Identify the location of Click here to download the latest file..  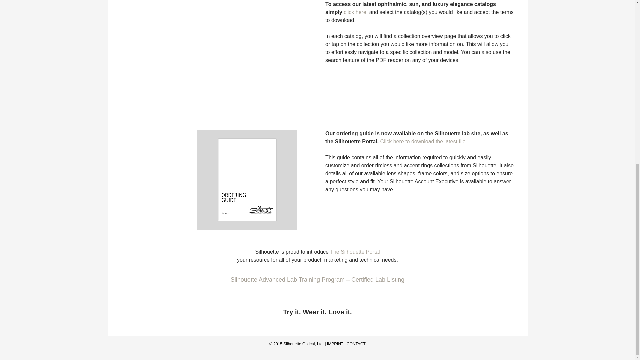
(423, 141).